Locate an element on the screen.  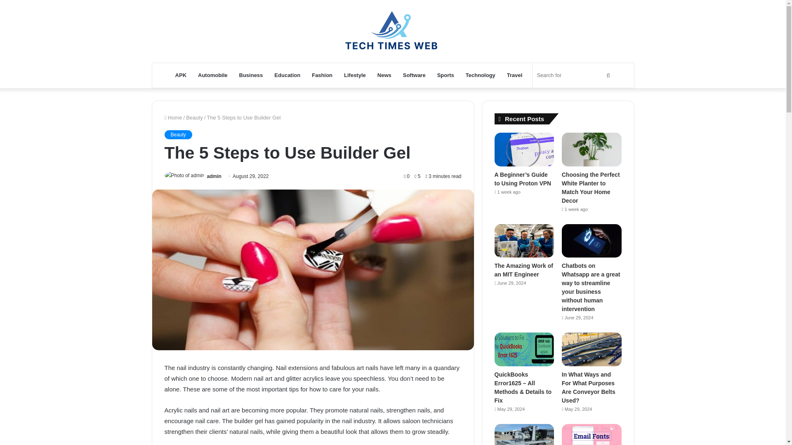
admin is located at coordinates (214, 176).